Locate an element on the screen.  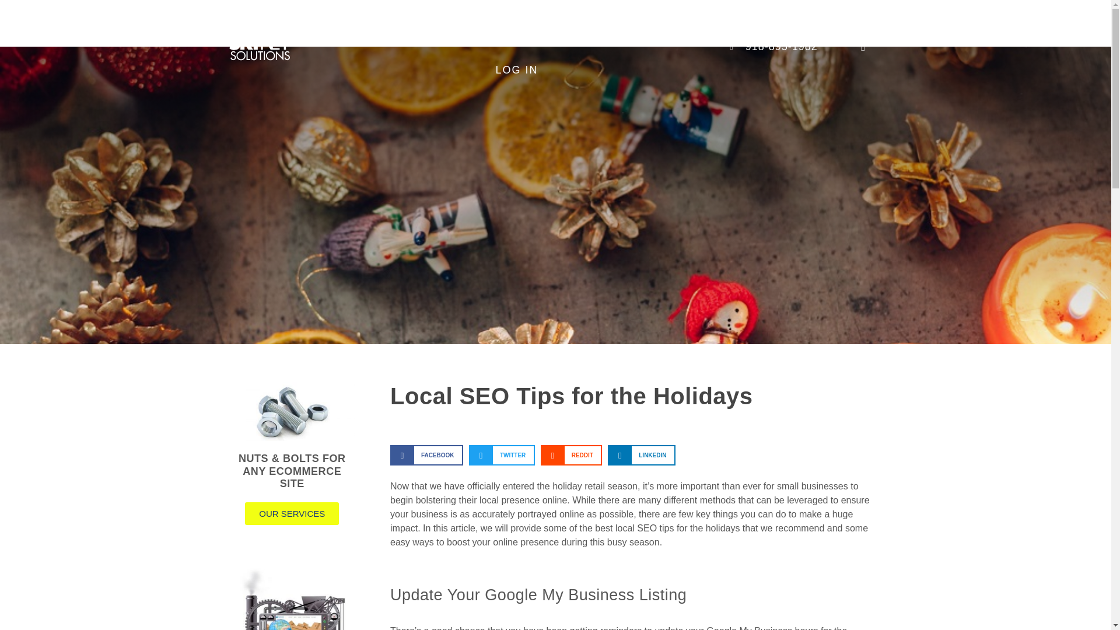
EXAMPLES is located at coordinates (510, 23).